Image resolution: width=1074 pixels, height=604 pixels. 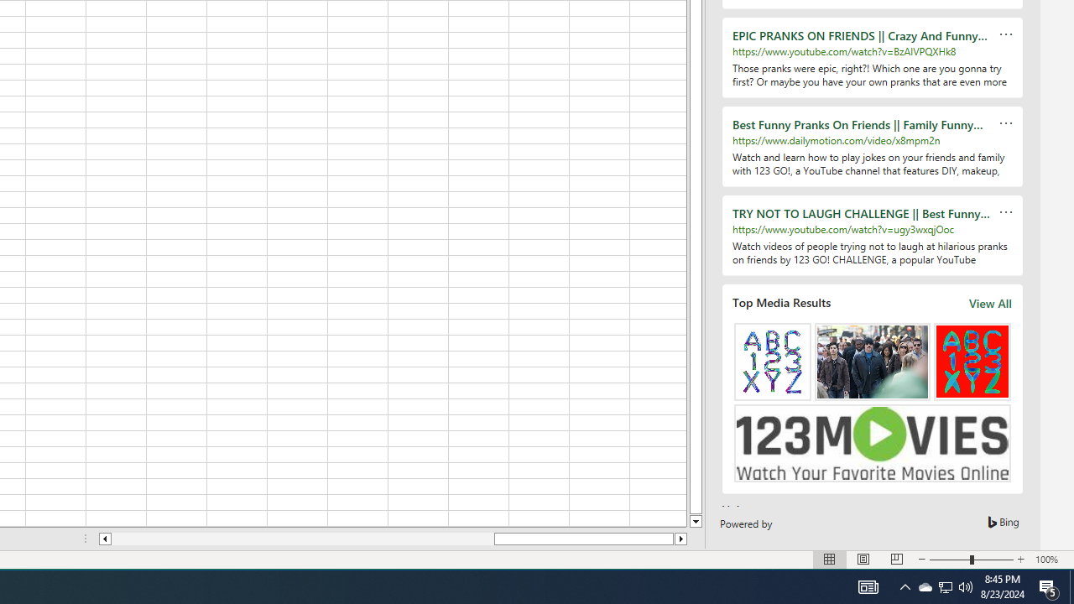 What do you see at coordinates (905, 587) in the screenshot?
I see `Notification Chevron` at bounding box center [905, 587].